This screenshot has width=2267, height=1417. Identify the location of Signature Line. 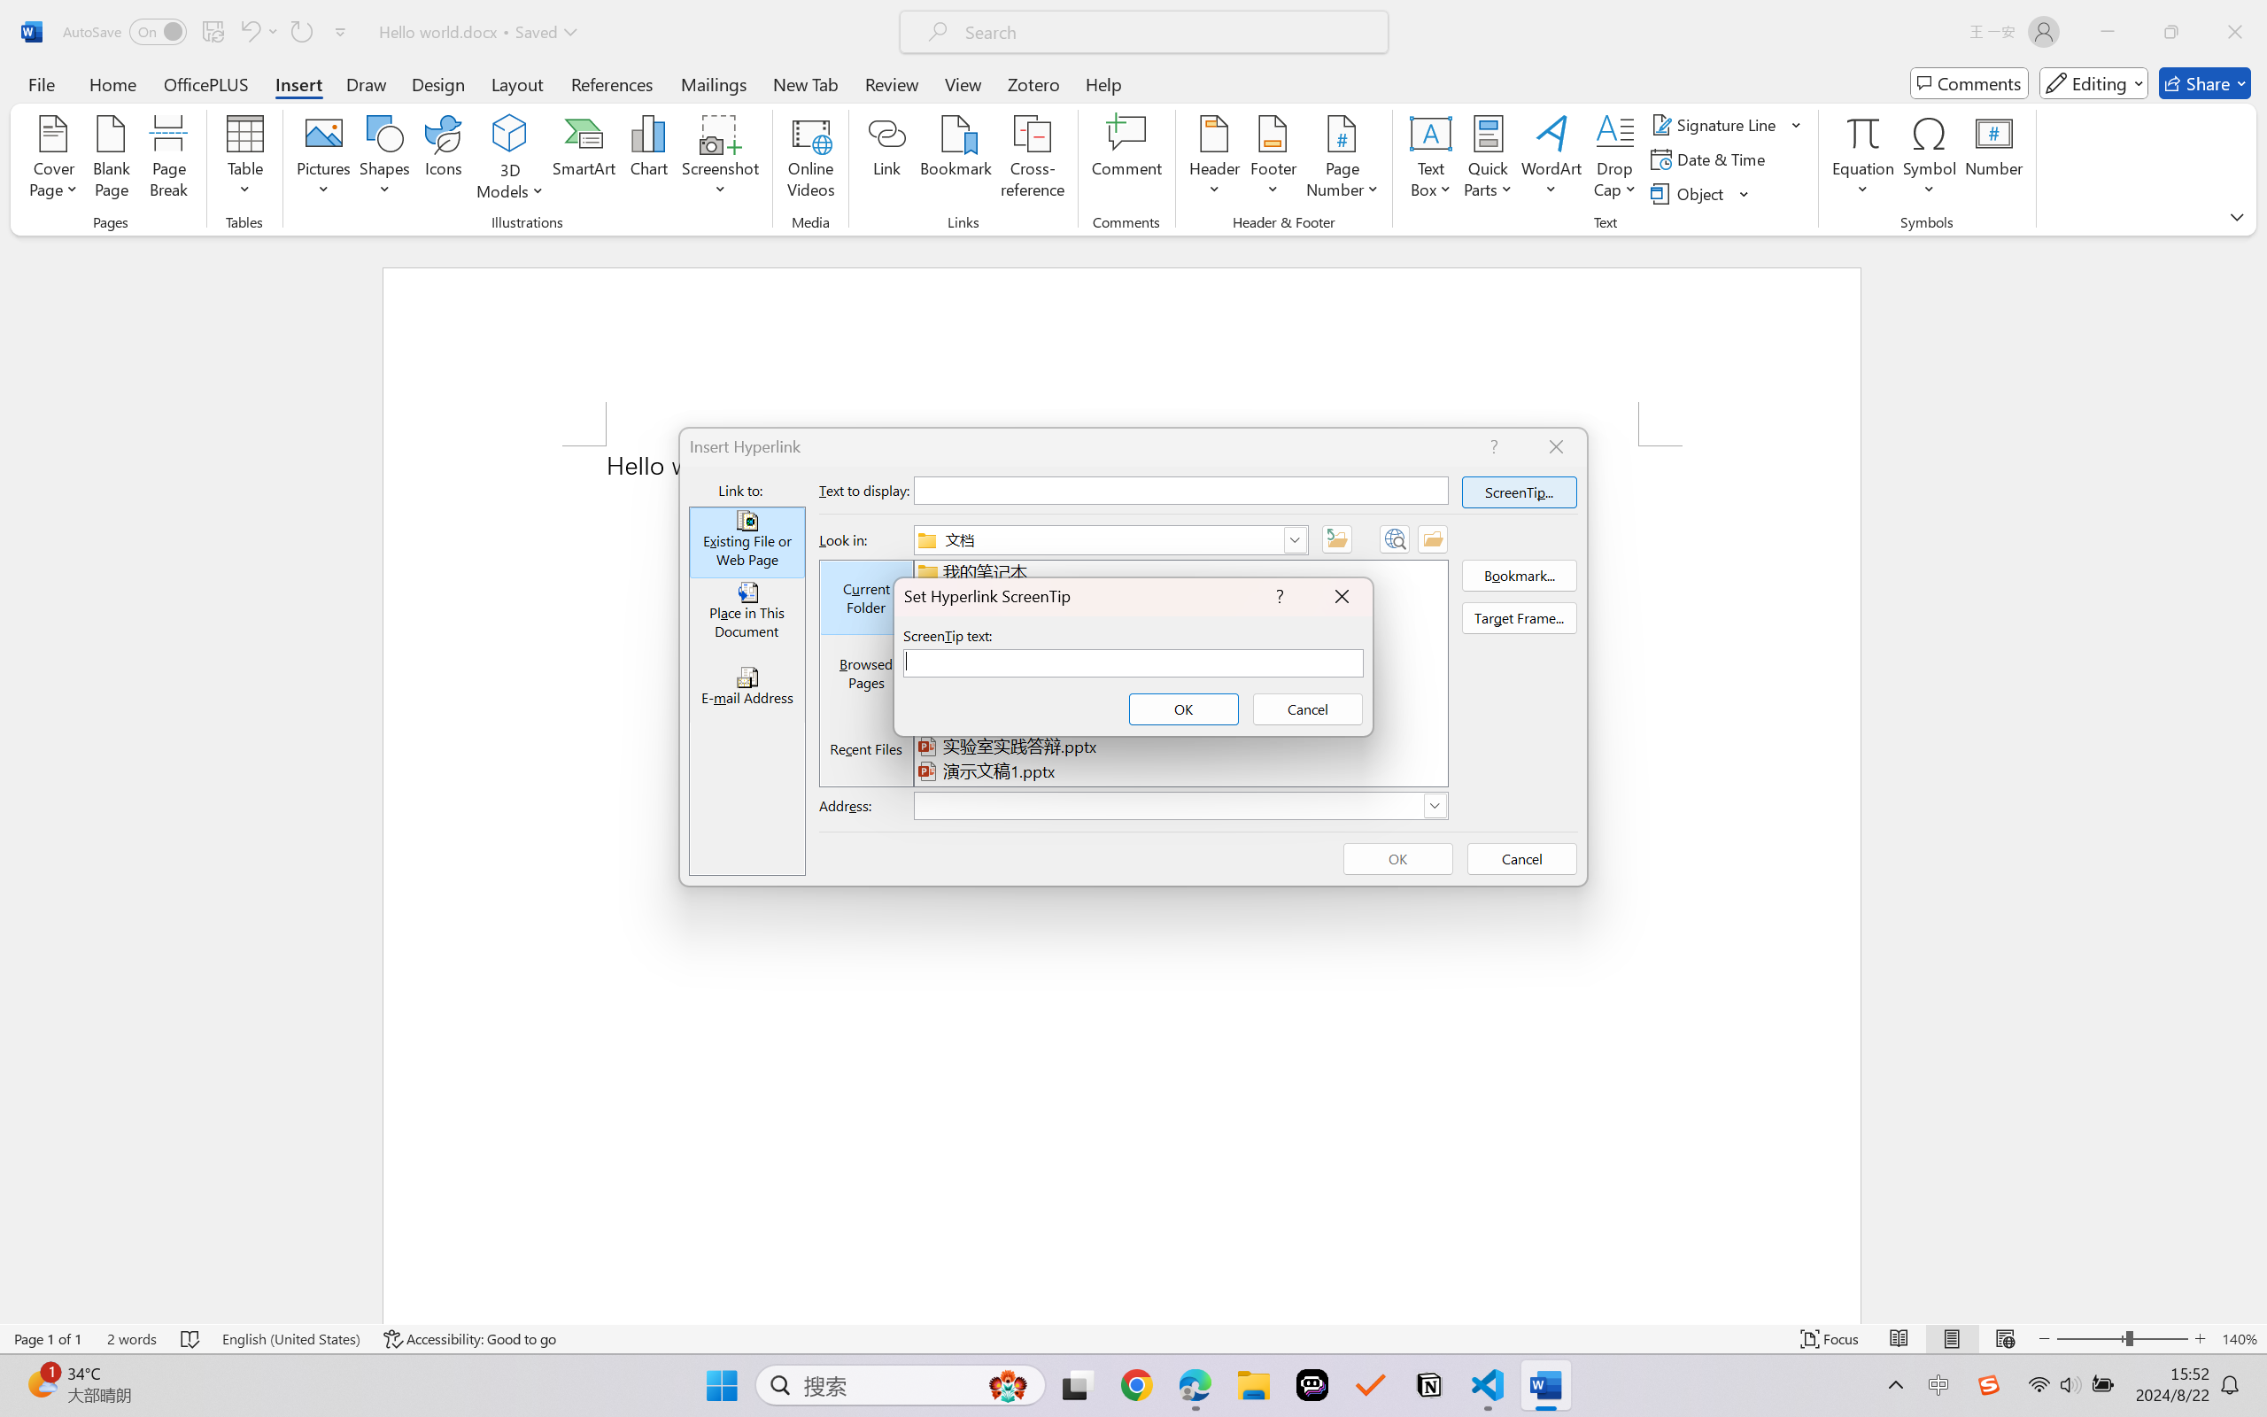
(1727, 124).